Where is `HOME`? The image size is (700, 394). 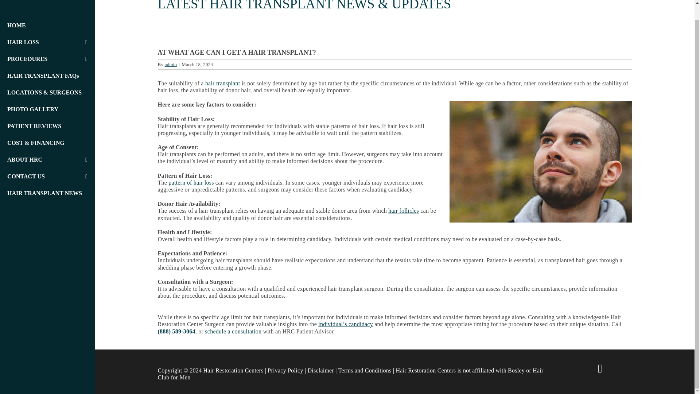
HOME is located at coordinates (47, 25).